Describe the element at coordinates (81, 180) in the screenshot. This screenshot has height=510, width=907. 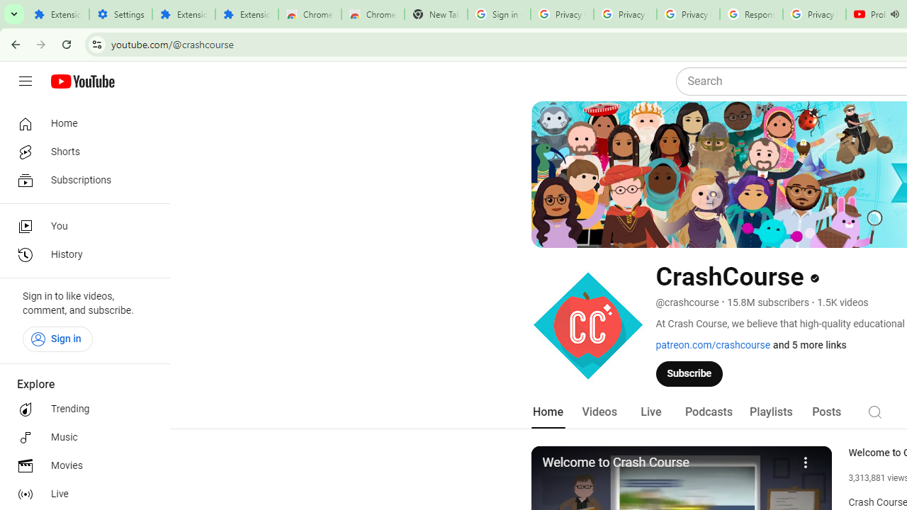
I see `Subscriptions` at that location.